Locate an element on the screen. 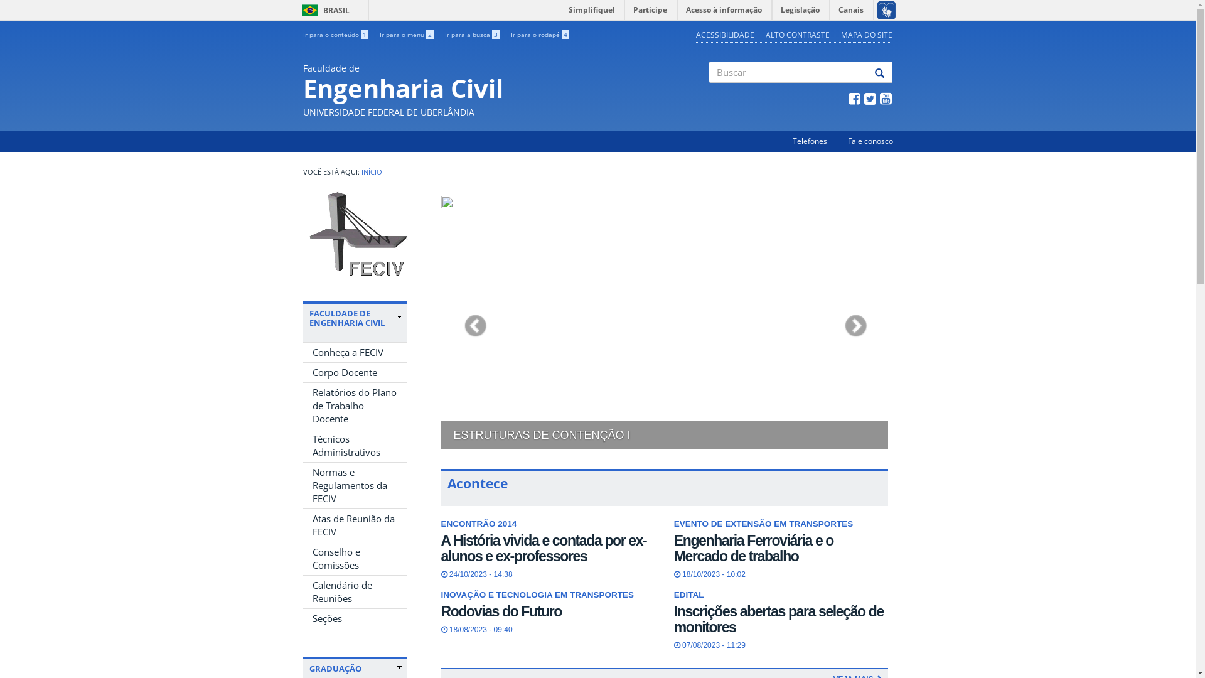 This screenshot has height=678, width=1205. Telefones is located at coordinates (810, 141).